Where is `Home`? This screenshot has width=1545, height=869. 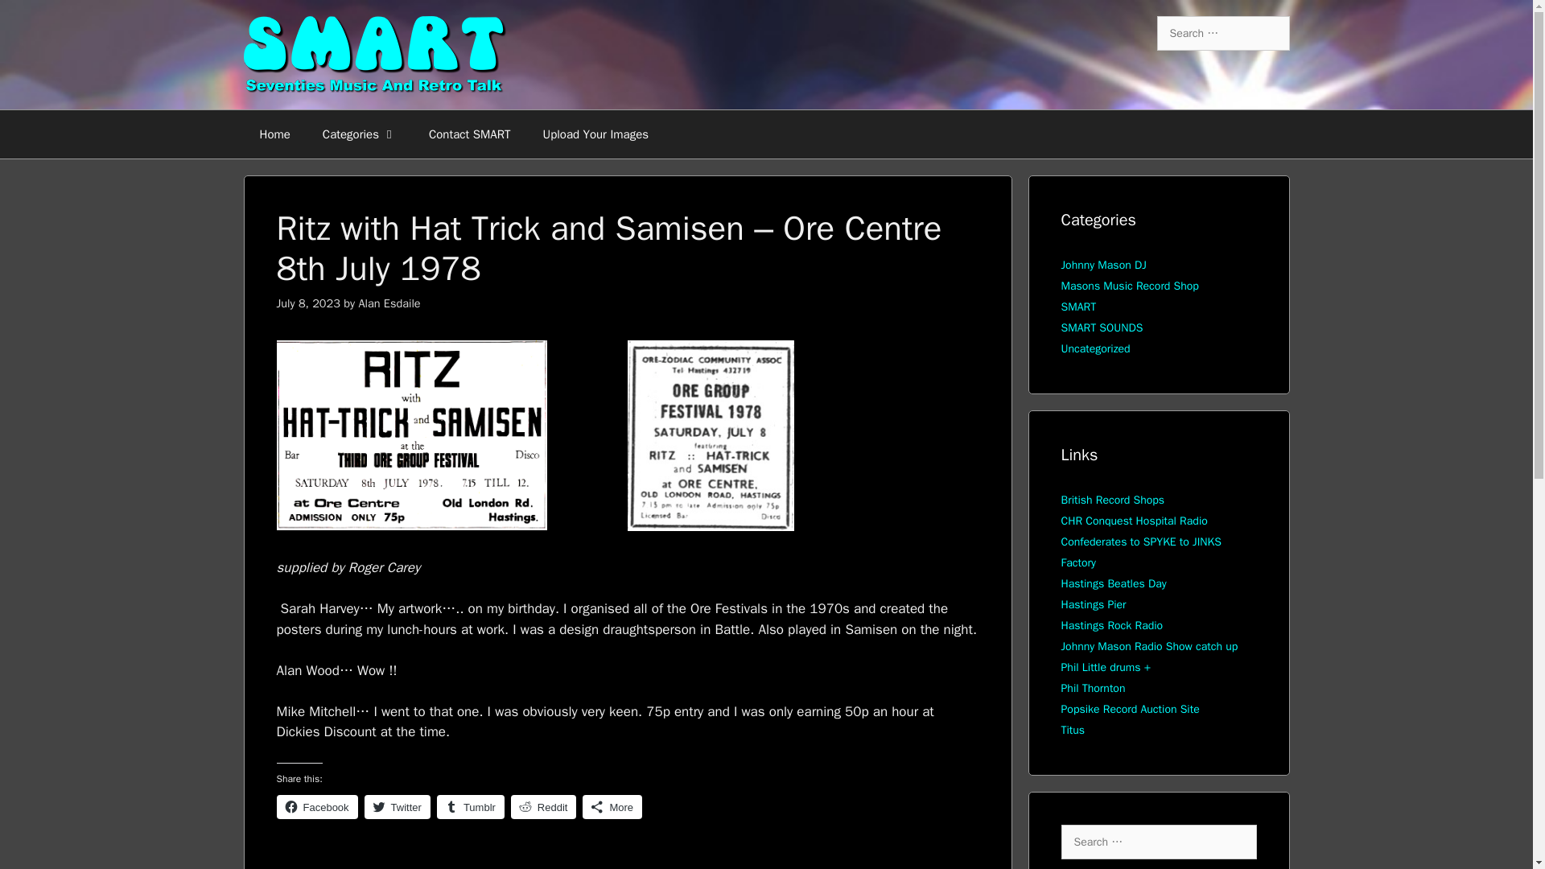 Home is located at coordinates (274, 134).